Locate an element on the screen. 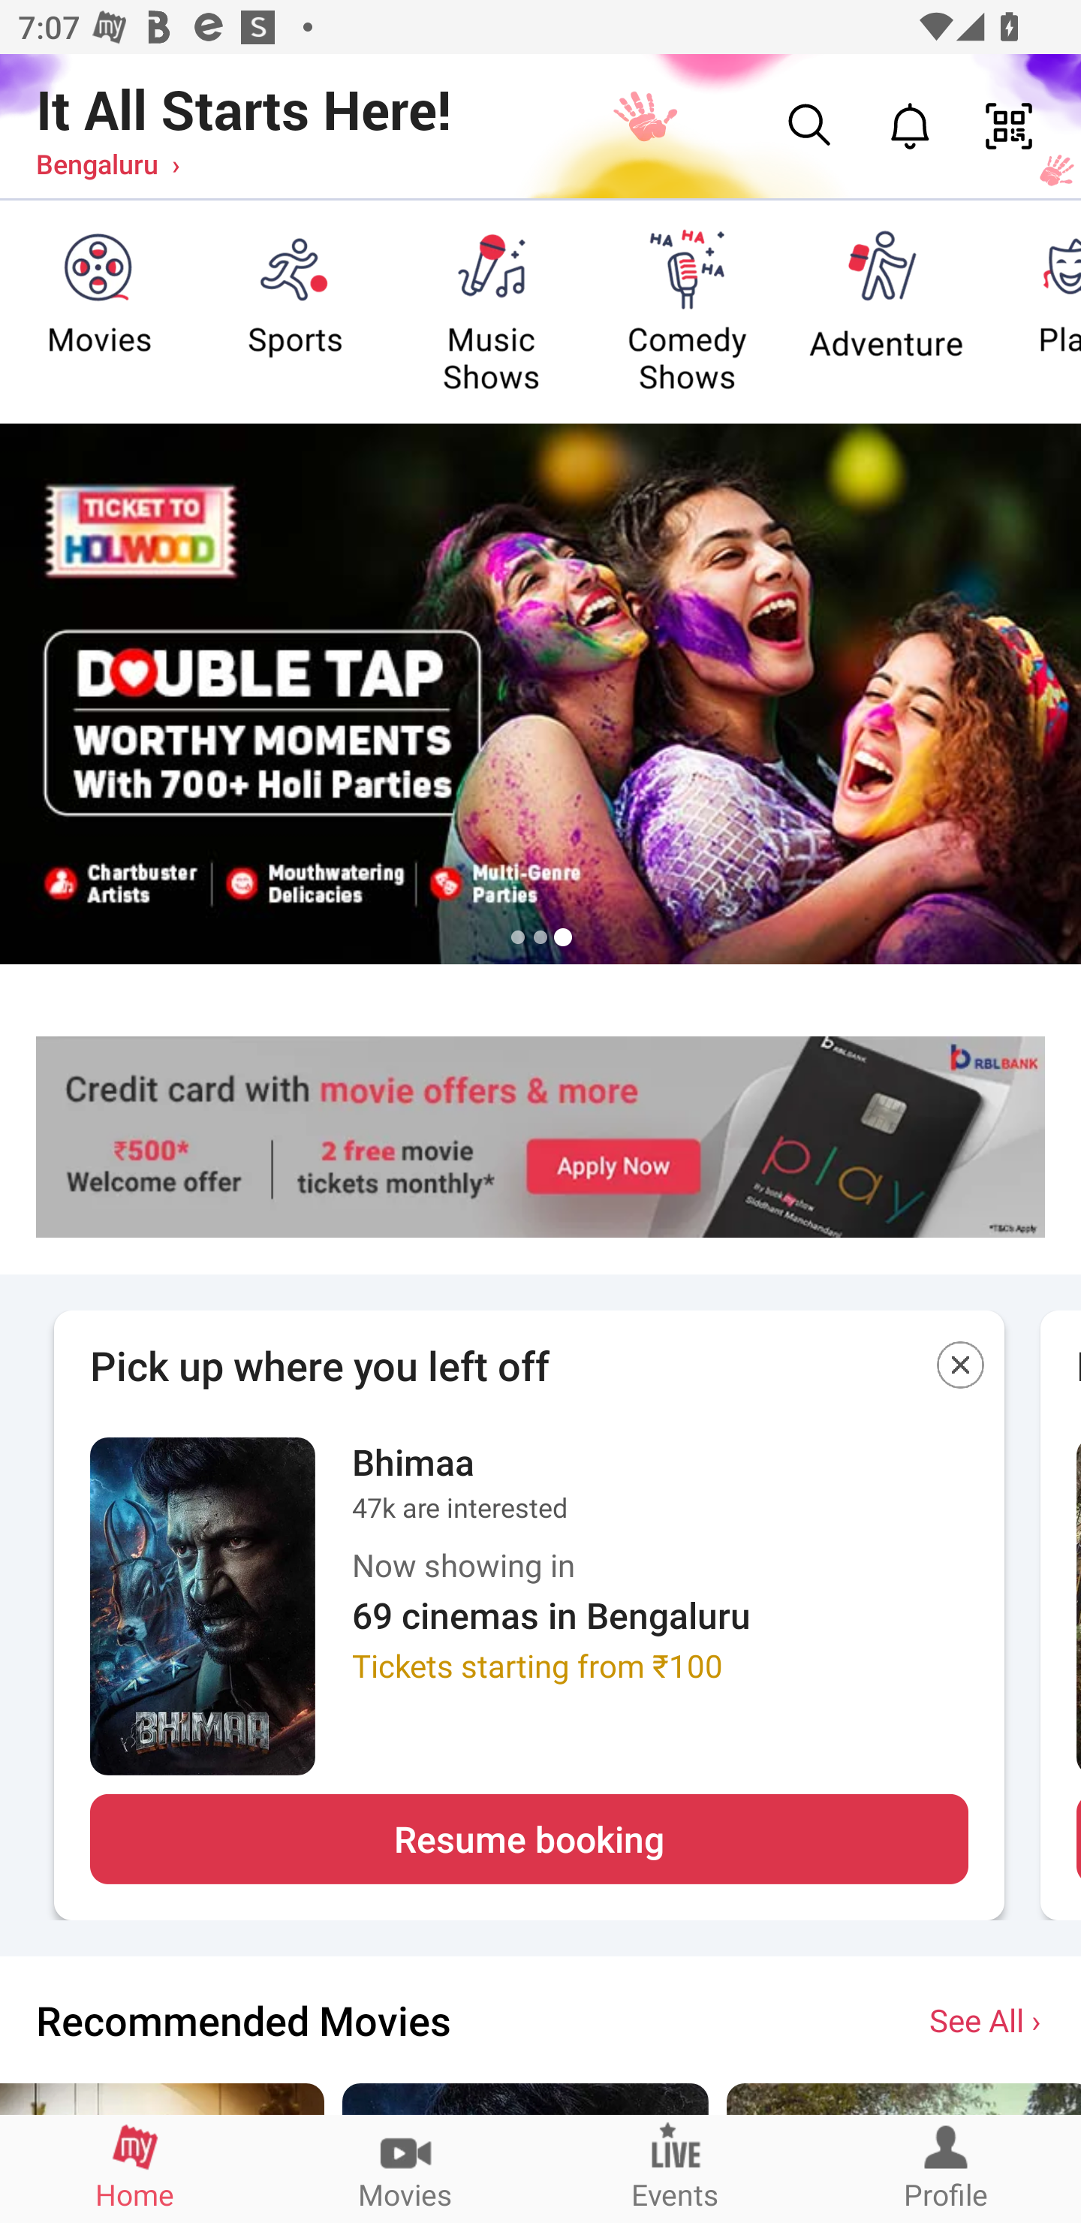 Image resolution: width=1081 pixels, height=2223 pixels. Events is located at coordinates (676, 2168).